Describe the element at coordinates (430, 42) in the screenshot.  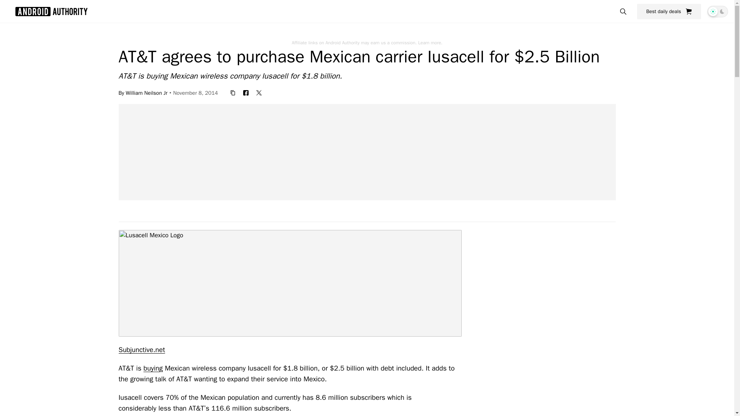
I see `Learn more.` at that location.